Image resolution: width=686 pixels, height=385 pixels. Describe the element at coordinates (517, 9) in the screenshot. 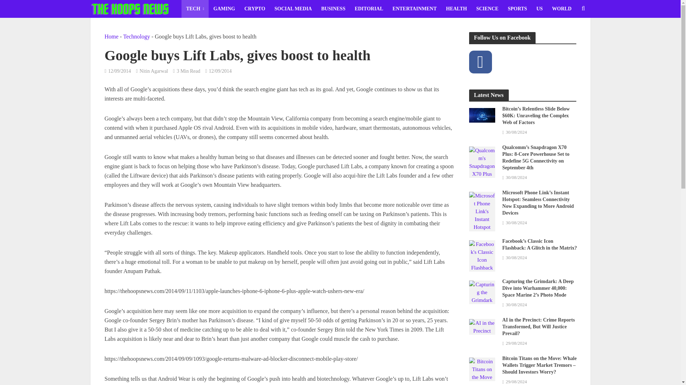

I see `SPORTS` at that location.